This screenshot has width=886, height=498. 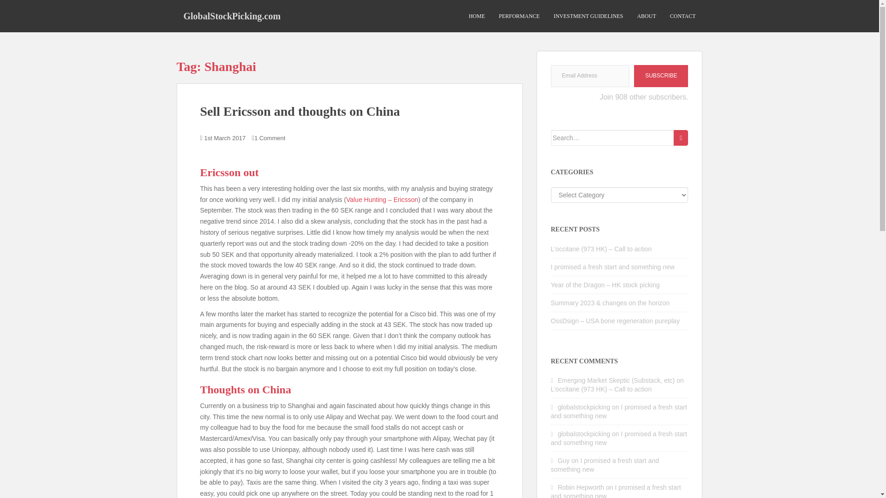 What do you see at coordinates (269, 137) in the screenshot?
I see `1 Comment` at bounding box center [269, 137].